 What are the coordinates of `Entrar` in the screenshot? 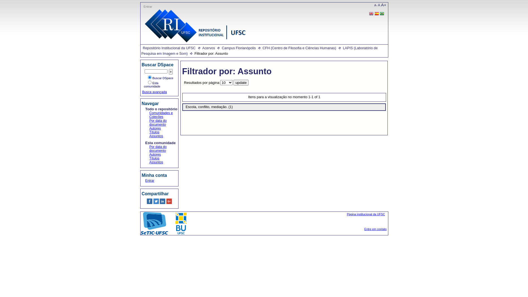 It's located at (148, 7).